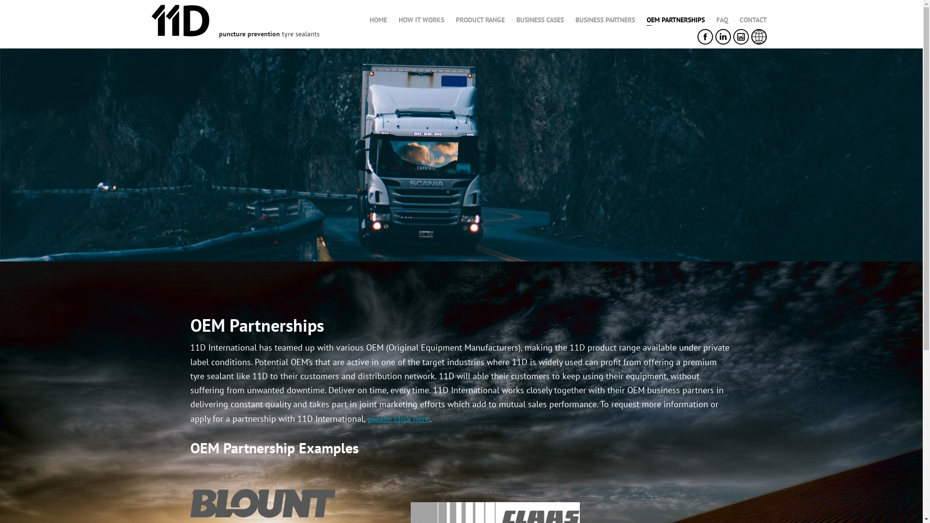 Image resolution: width=930 pixels, height=523 pixels. I want to click on HOW IT WORKS, so click(421, 20).